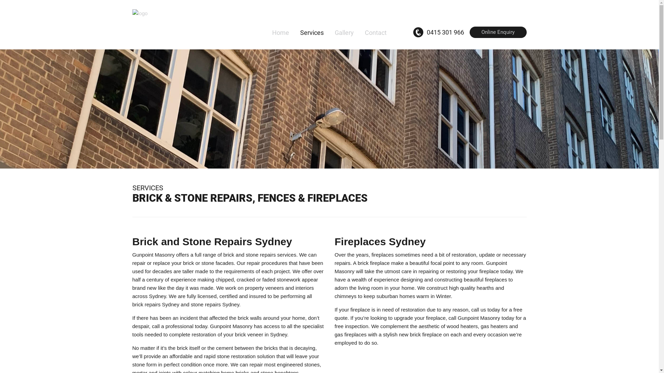  Describe the element at coordinates (344, 33) in the screenshot. I see `Gallery` at that location.